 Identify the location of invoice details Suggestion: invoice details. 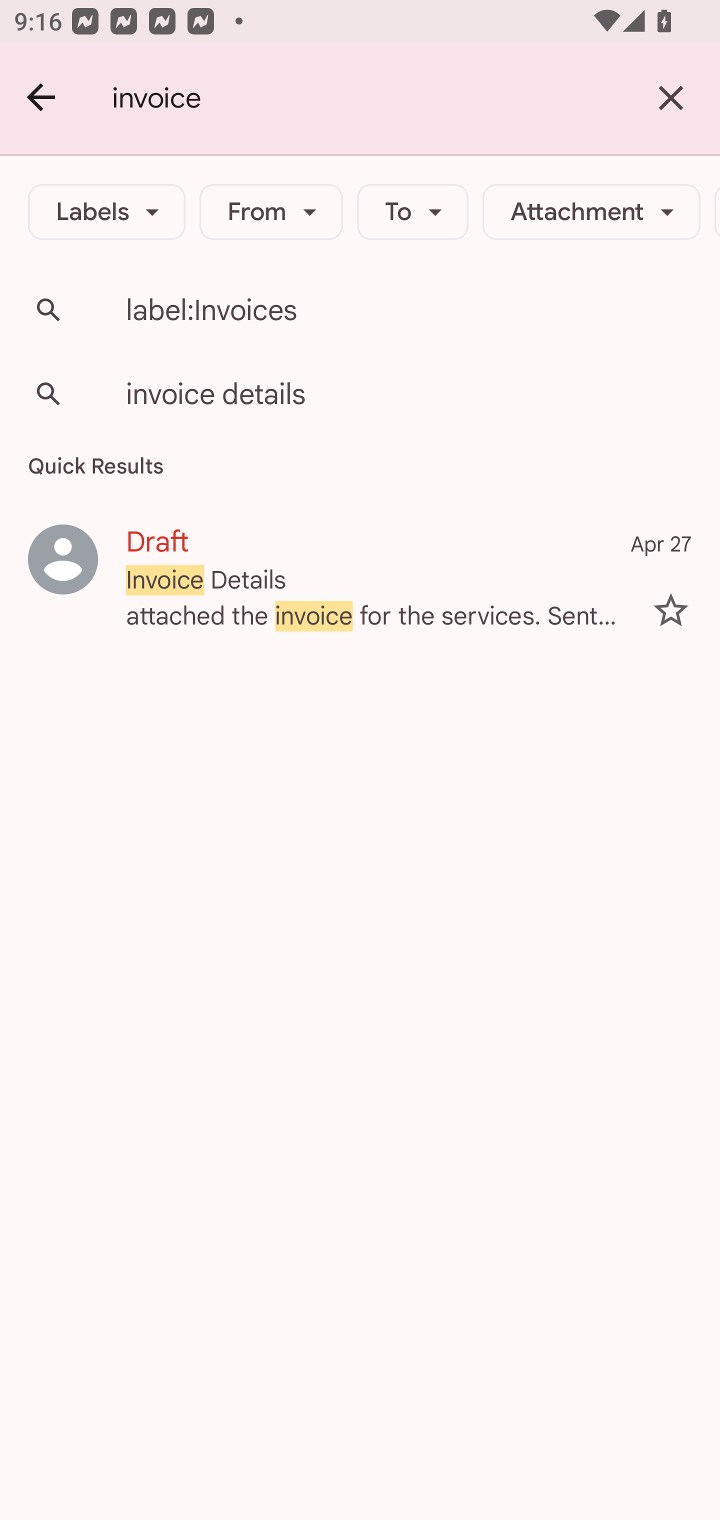
(360, 394).